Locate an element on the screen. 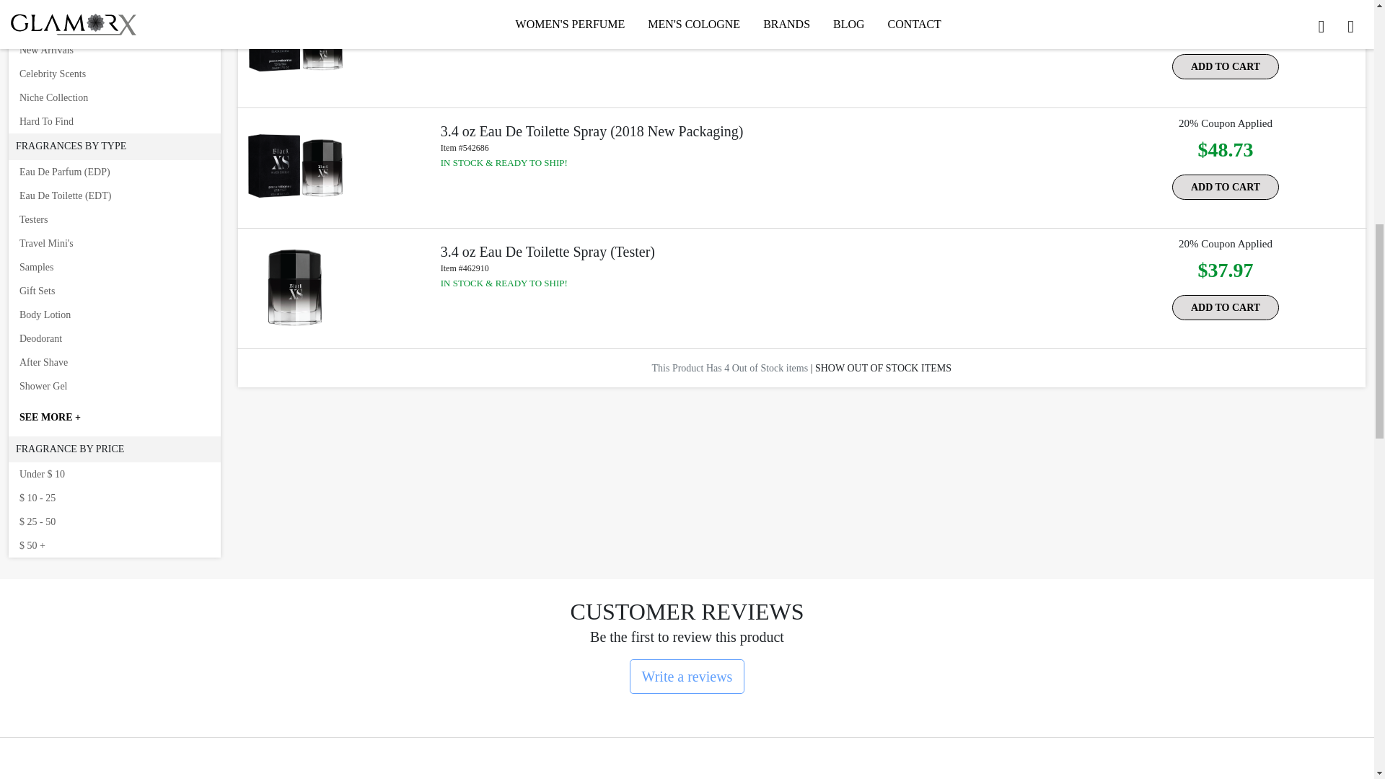 The image size is (1385, 779). Niche Collection is located at coordinates (114, 97).